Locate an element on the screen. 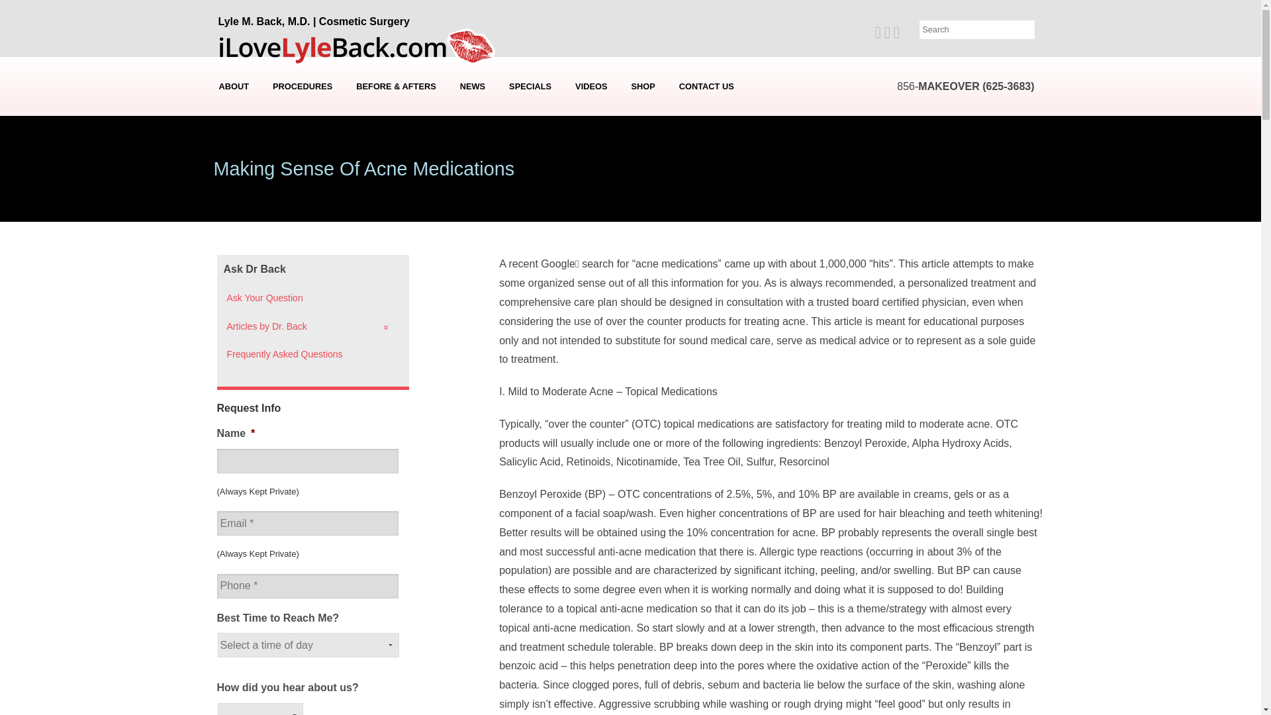  TESTIMONIALS is located at coordinates (234, 132).